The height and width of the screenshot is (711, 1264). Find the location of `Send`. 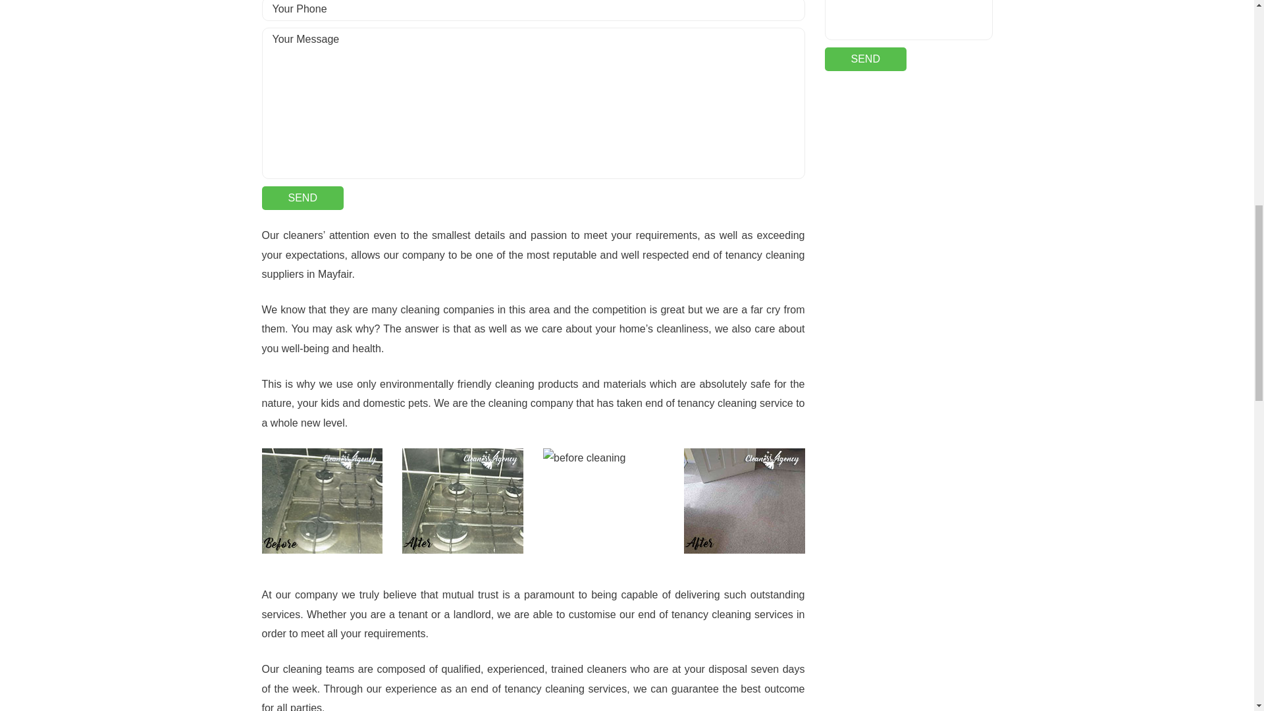

Send is located at coordinates (865, 59).